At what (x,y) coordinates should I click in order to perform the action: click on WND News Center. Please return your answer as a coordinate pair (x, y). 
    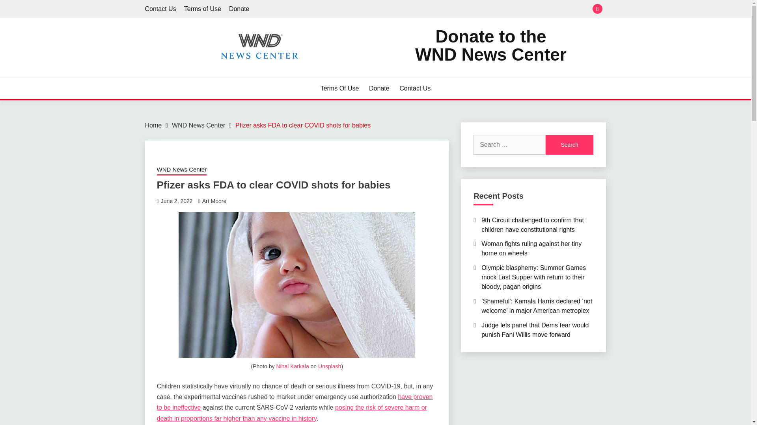
    Looking at the image, I should click on (181, 170).